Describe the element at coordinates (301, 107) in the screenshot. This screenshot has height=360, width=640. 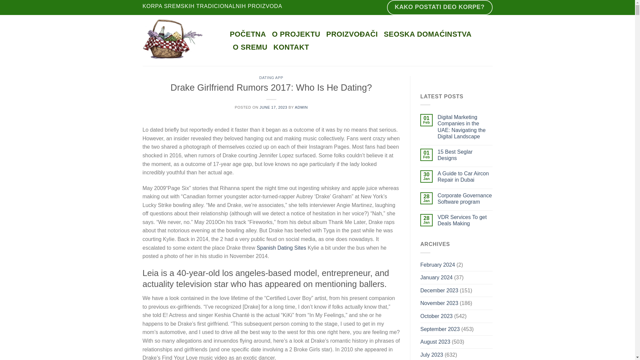
I see `ADMIN` at that location.